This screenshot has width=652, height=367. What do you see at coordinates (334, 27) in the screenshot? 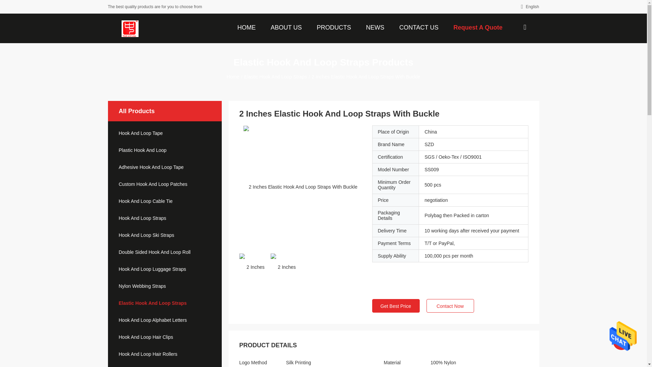
I see `PRODUCTS` at bounding box center [334, 27].